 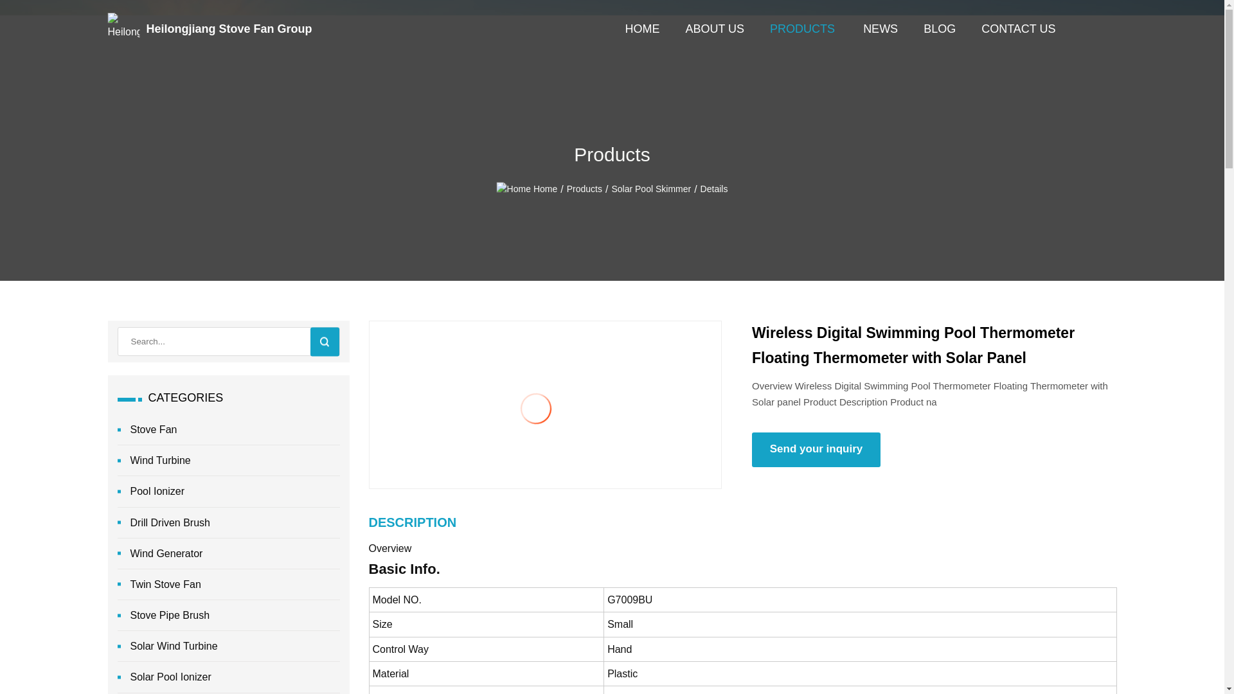 I want to click on Solar Pool Ionizer, so click(x=228, y=677).